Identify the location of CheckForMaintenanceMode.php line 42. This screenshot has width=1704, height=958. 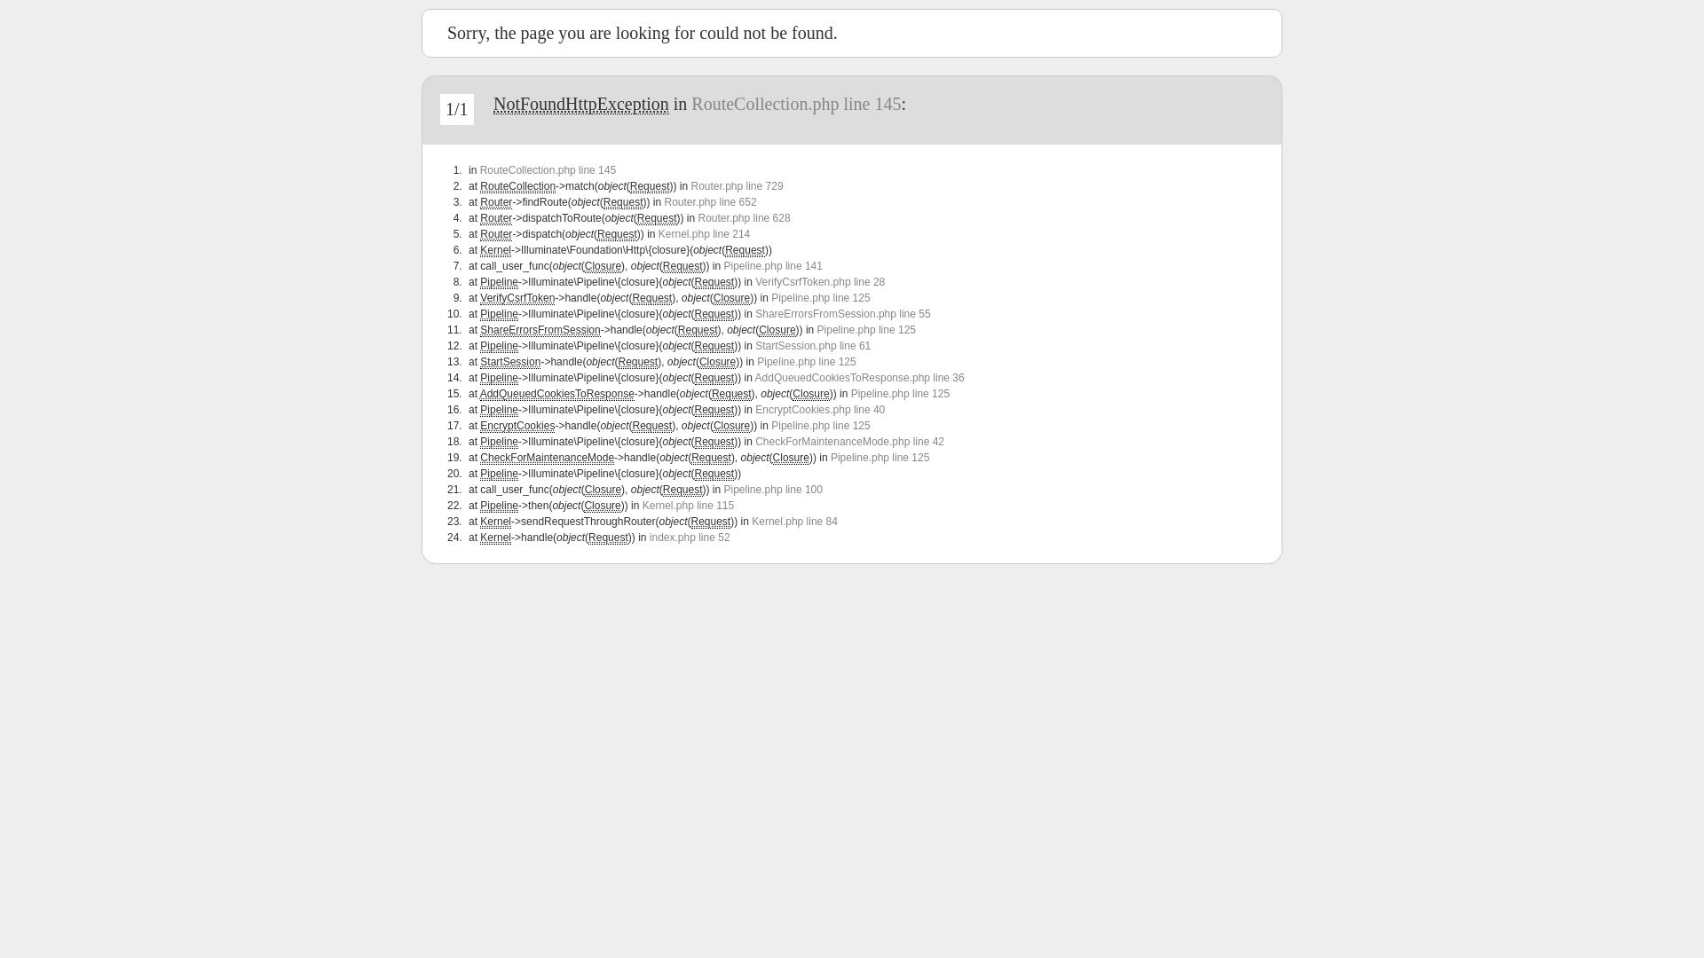
(850, 442).